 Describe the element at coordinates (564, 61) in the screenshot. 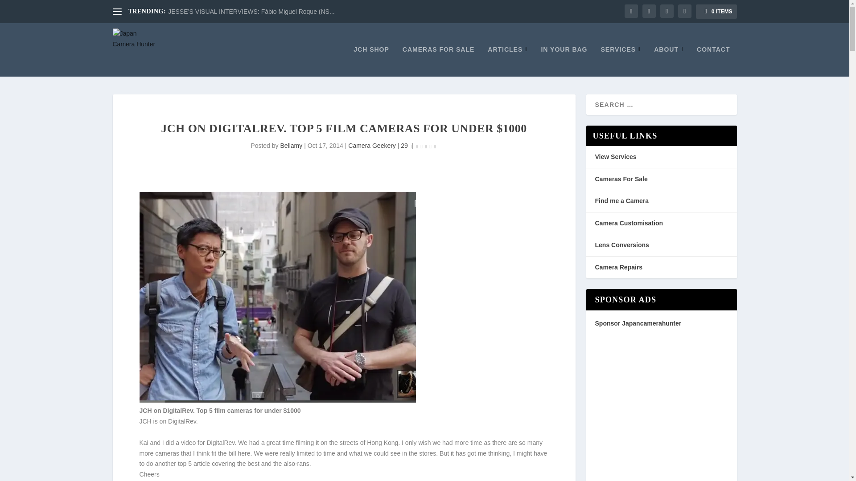

I see `In Your Bag` at that location.